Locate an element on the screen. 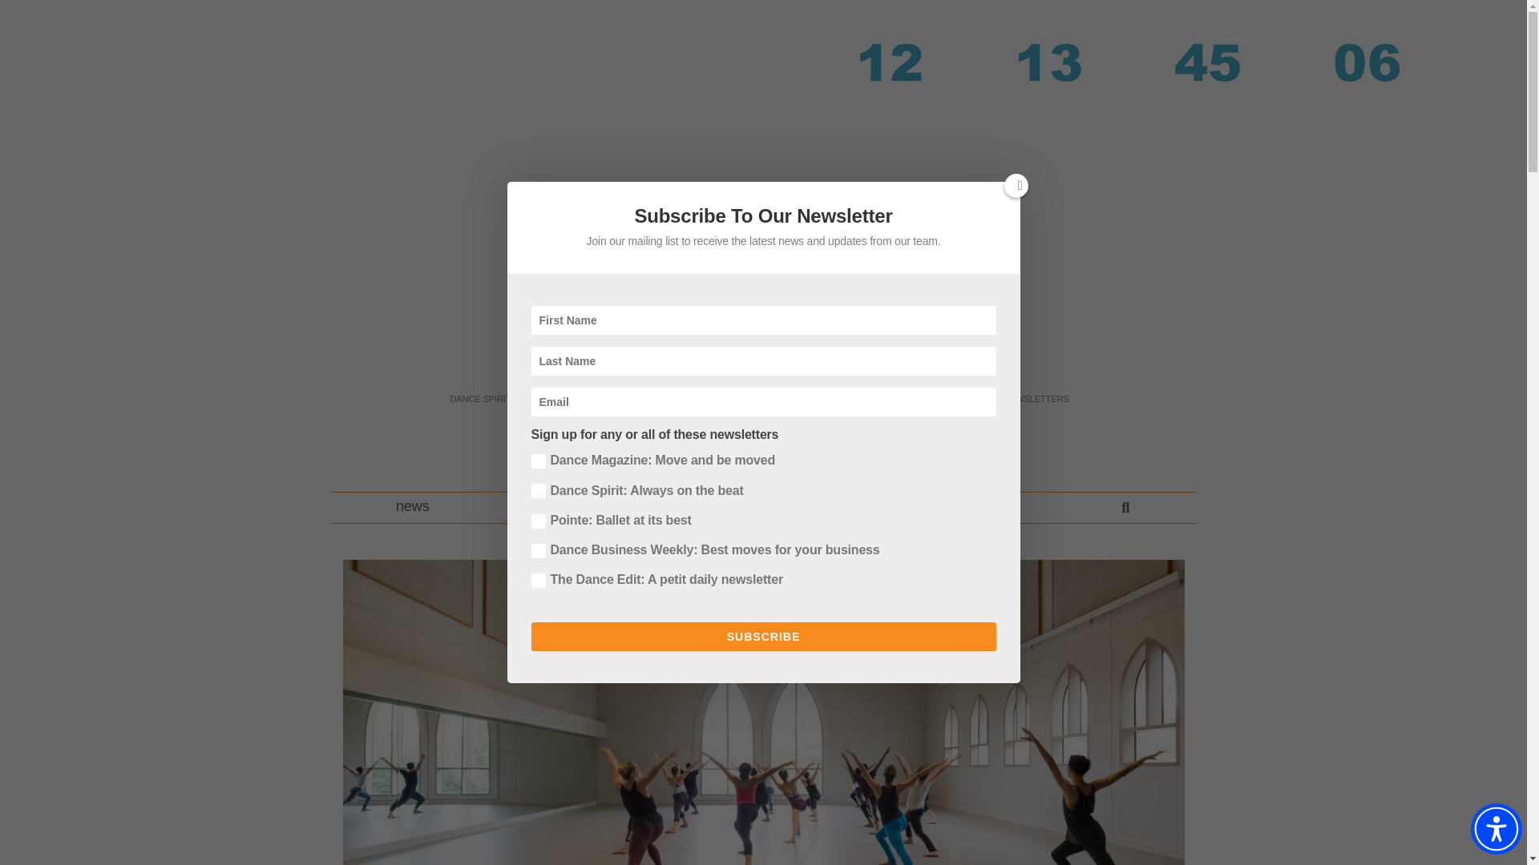 Image resolution: width=1539 pixels, height=865 pixels. Accessibility Menu is located at coordinates (1496, 829).